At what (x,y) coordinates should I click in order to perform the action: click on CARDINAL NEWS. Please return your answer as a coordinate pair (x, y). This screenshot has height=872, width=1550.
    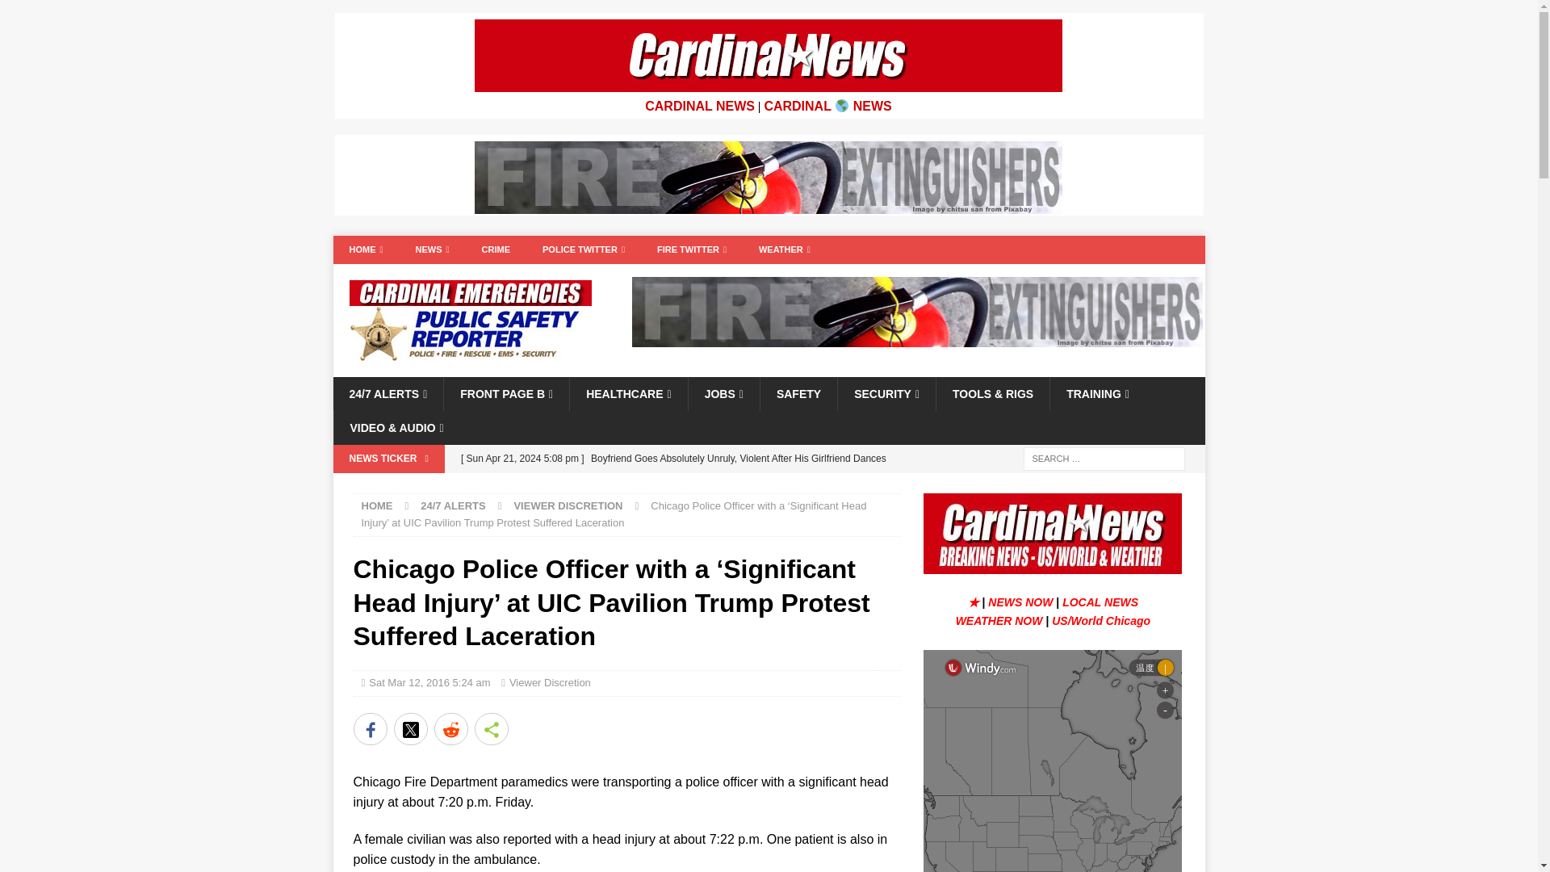
    Looking at the image, I should click on (699, 107).